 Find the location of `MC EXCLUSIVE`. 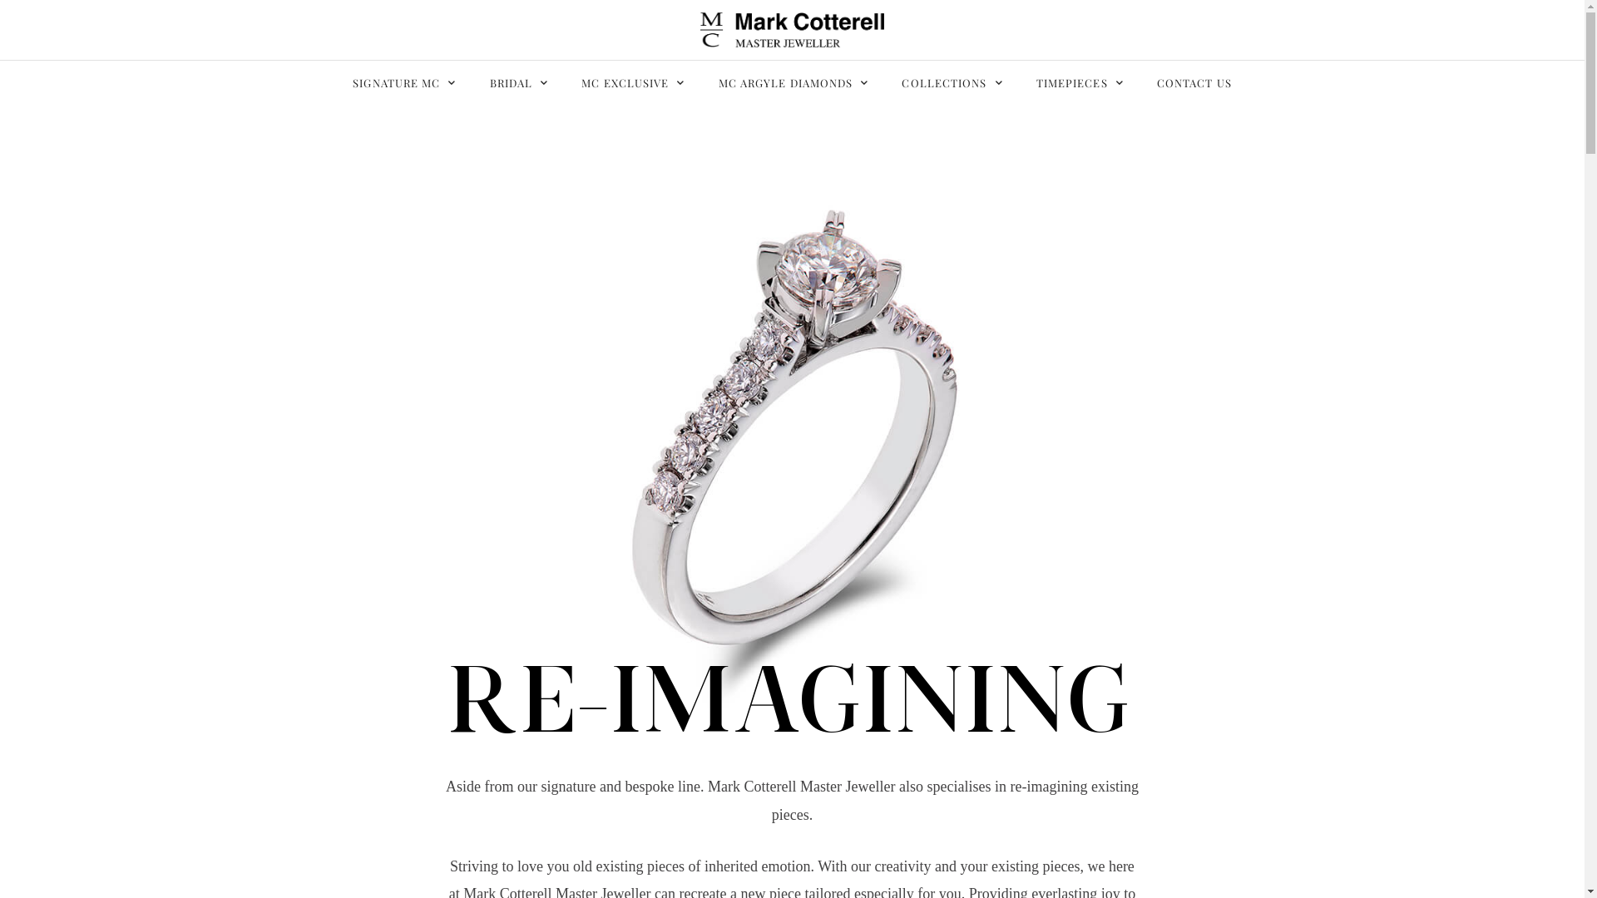

MC EXCLUSIVE is located at coordinates (633, 83).